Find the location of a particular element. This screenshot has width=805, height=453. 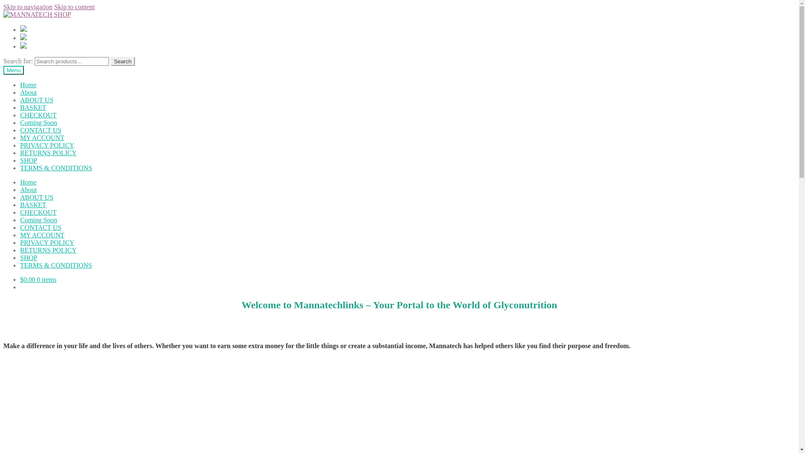

Skip to content is located at coordinates (75, 7).